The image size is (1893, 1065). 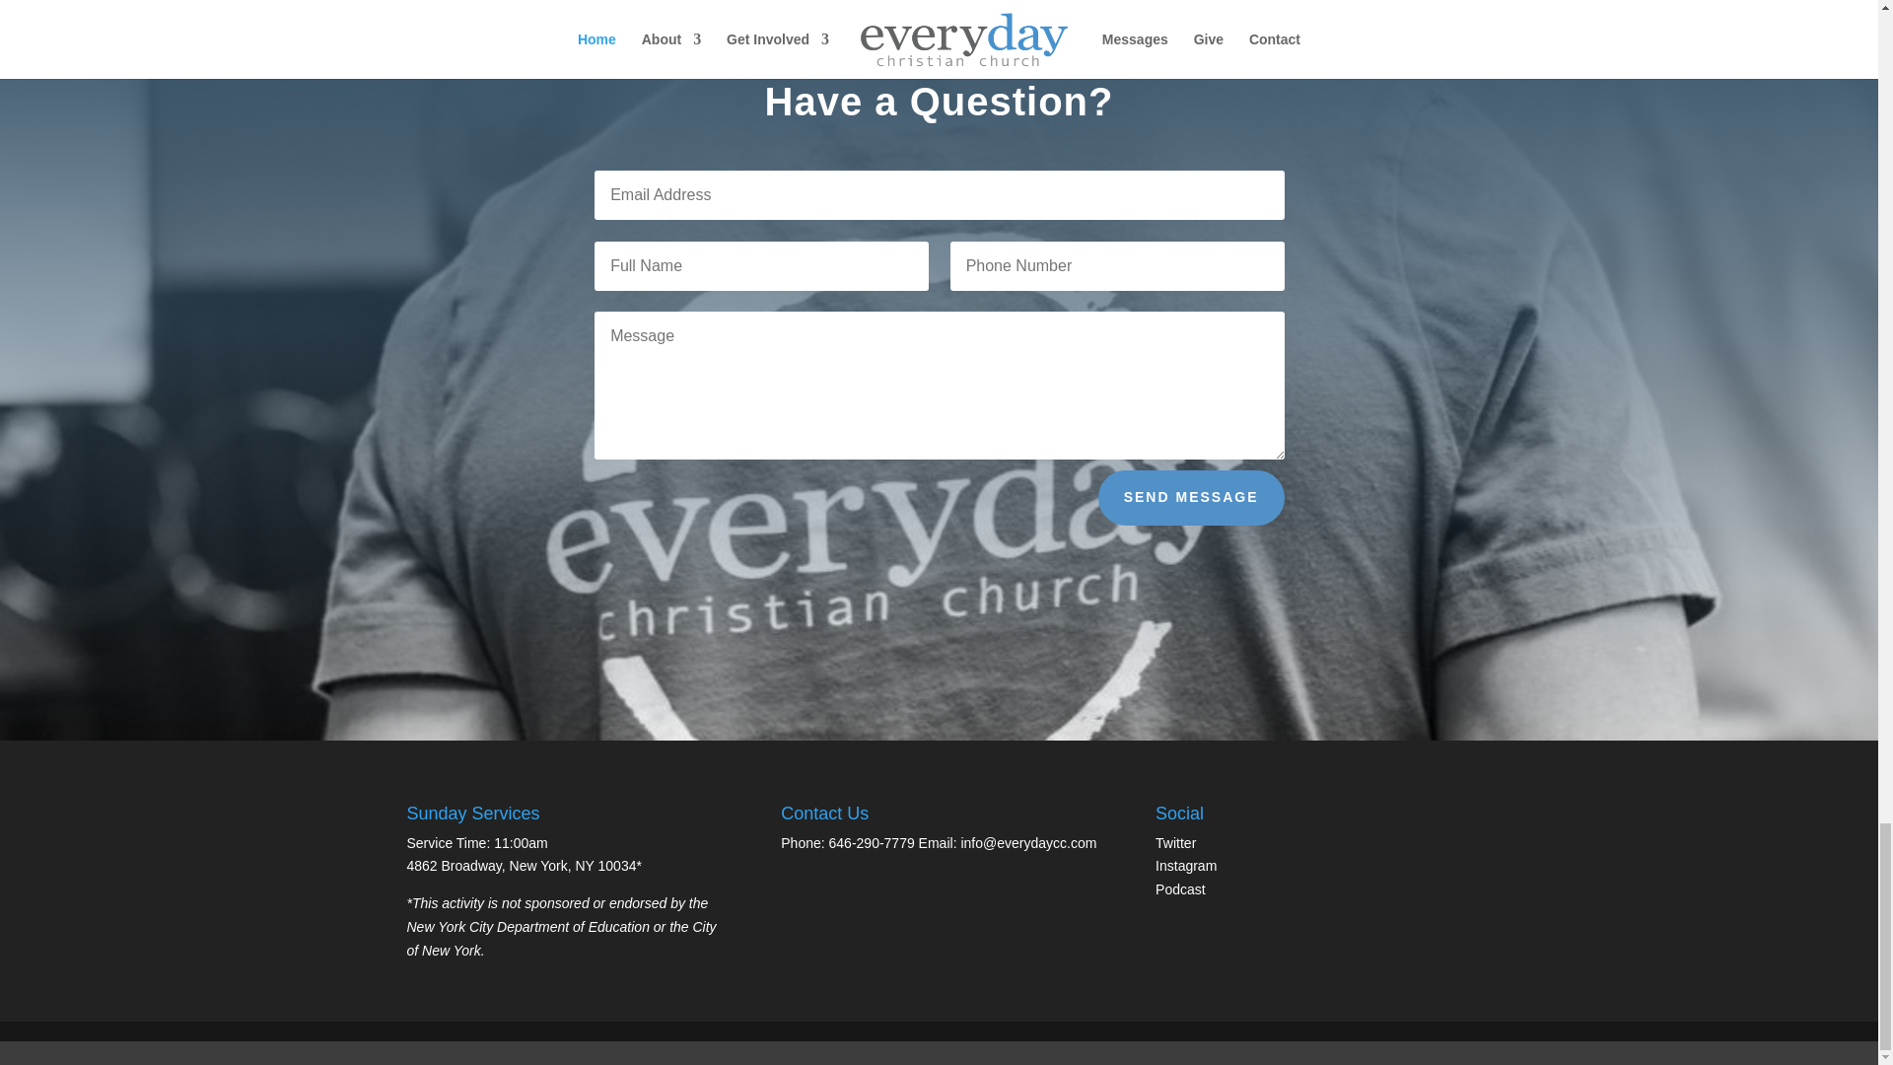 I want to click on SEND MESSAGE, so click(x=1191, y=498).